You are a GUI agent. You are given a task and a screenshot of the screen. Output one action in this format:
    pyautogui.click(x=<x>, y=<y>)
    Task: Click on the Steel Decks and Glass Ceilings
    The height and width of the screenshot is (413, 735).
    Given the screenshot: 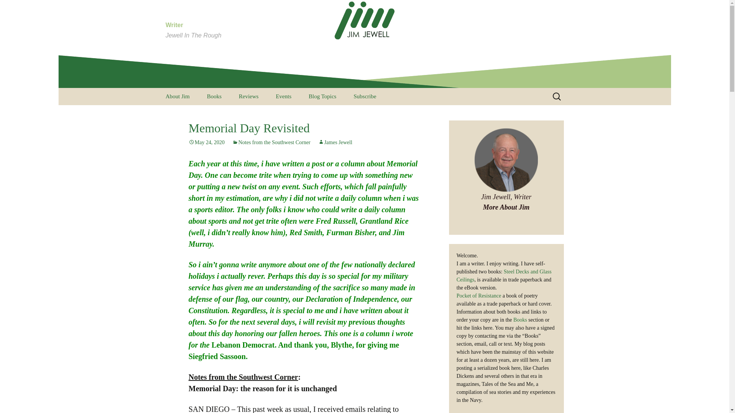 What is the action you would take?
    pyautogui.click(x=504, y=275)
    